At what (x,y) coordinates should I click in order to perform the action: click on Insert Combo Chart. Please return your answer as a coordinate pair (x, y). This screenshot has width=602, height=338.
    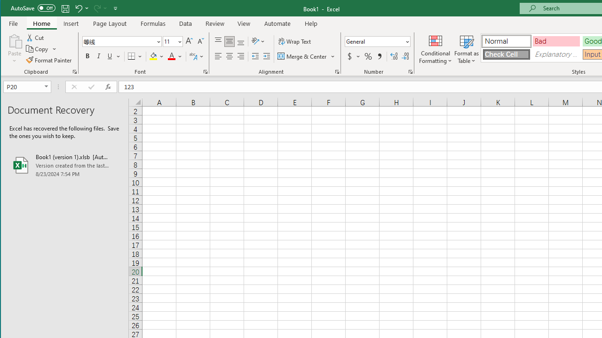
    Looking at the image, I should click on (324, 48).